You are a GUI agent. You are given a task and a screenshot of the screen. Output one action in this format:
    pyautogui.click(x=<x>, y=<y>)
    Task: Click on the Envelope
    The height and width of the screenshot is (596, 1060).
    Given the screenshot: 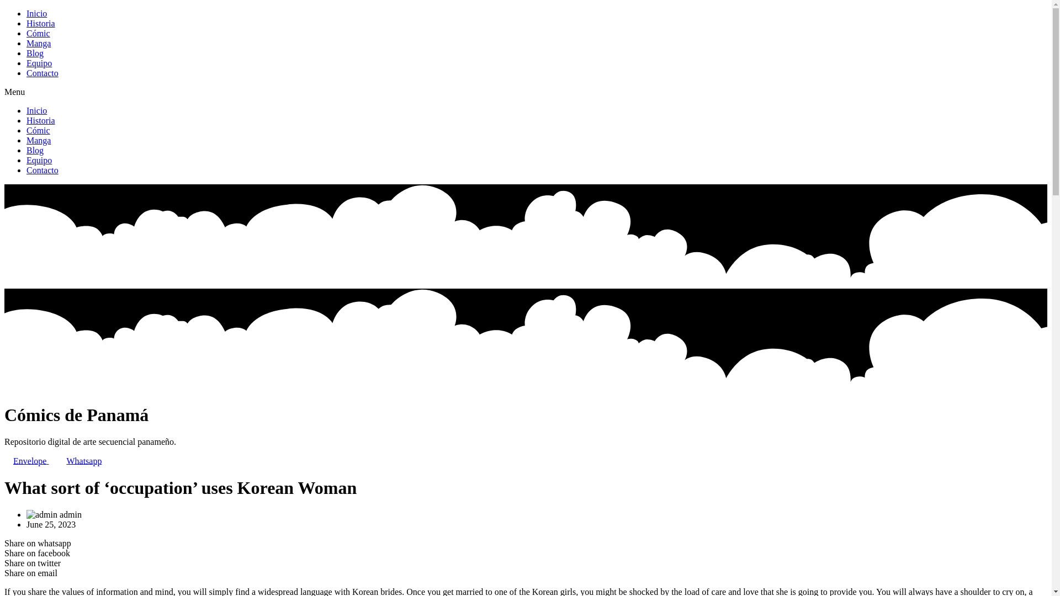 What is the action you would take?
    pyautogui.click(x=30, y=461)
    